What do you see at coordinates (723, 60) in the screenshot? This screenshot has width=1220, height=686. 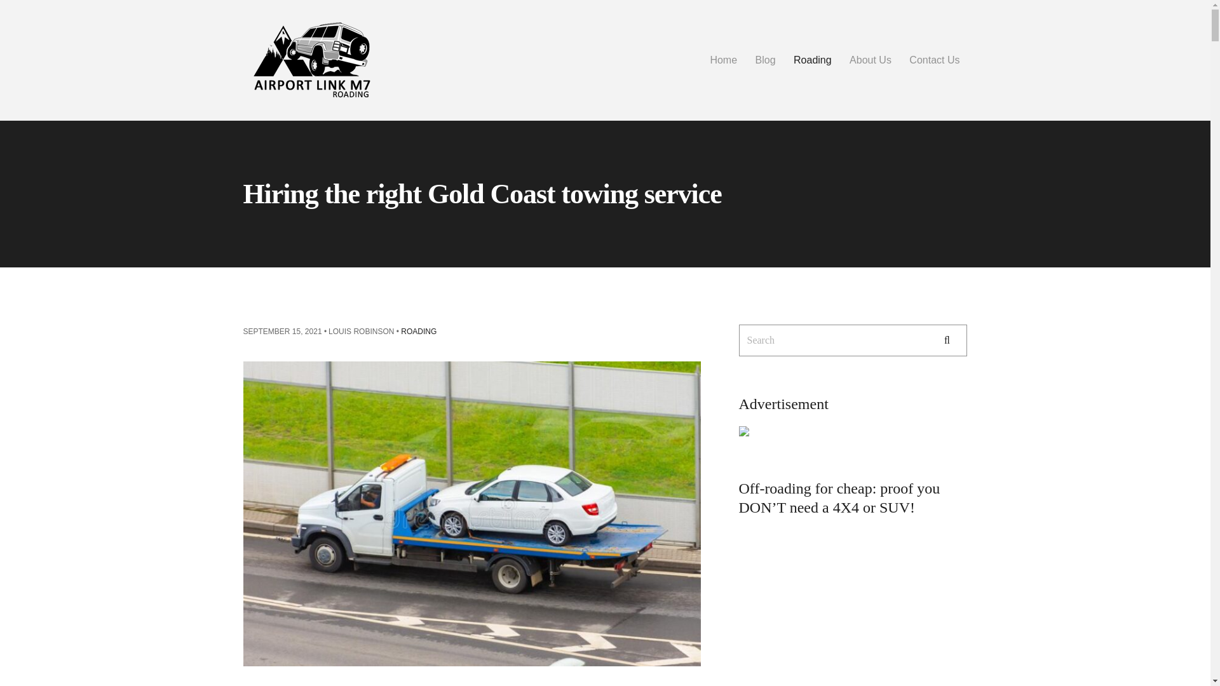 I see `Home` at bounding box center [723, 60].